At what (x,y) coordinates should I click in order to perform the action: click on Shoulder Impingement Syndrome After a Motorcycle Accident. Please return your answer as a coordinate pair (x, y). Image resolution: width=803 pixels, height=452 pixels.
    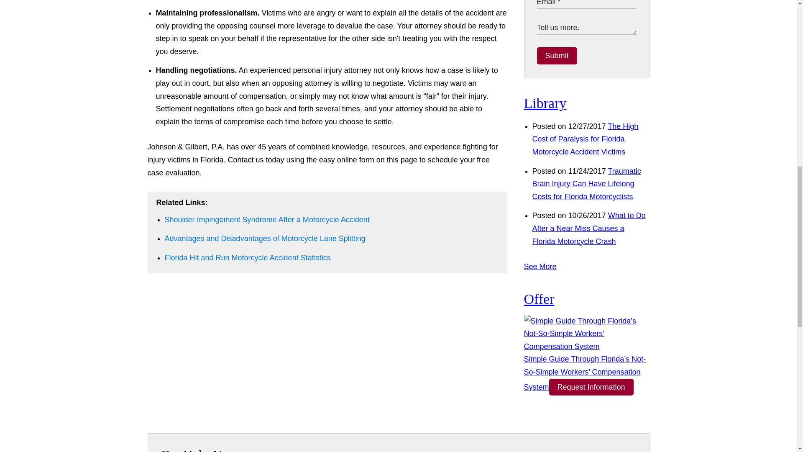
    Looking at the image, I should click on (267, 219).